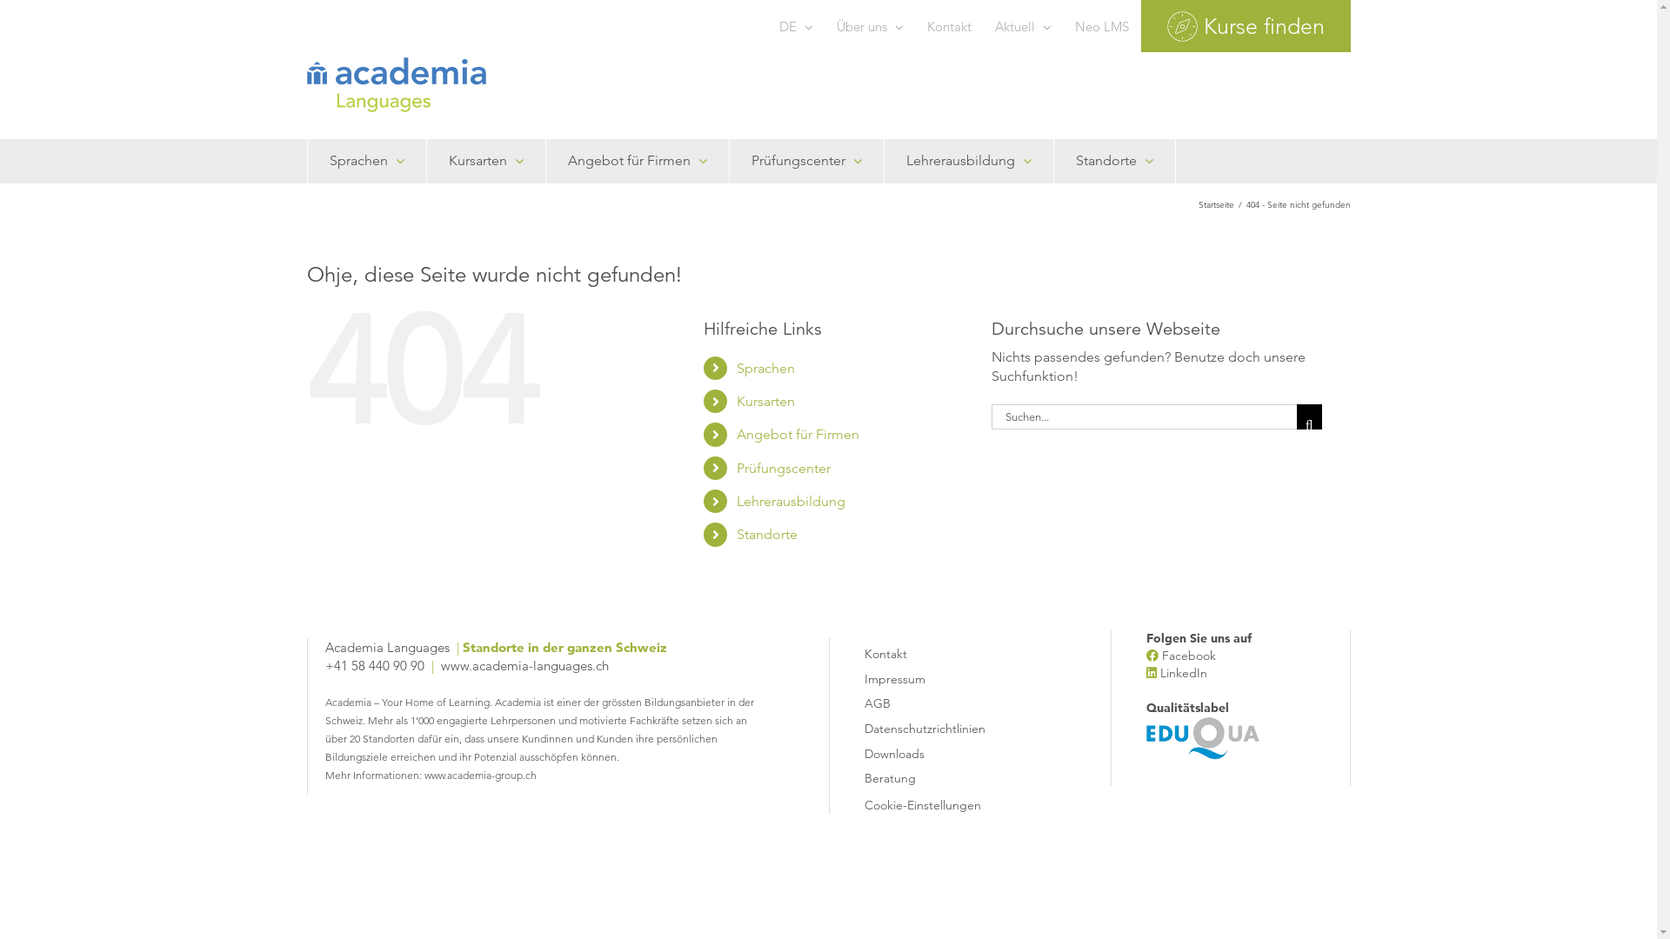  Describe the element at coordinates (949, 701) in the screenshot. I see `AGB` at that location.